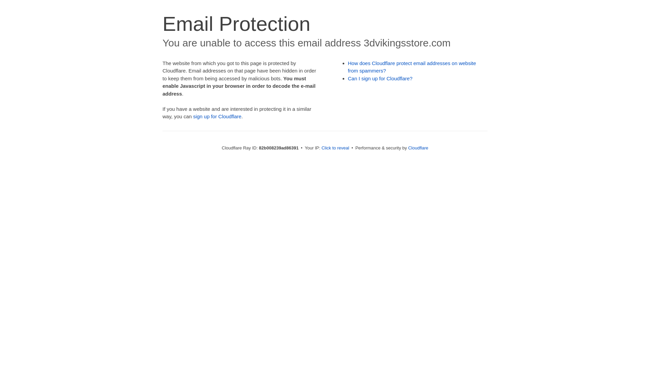 This screenshot has height=366, width=650. What do you see at coordinates (217, 117) in the screenshot?
I see `sign up for Cloudflare` at bounding box center [217, 117].